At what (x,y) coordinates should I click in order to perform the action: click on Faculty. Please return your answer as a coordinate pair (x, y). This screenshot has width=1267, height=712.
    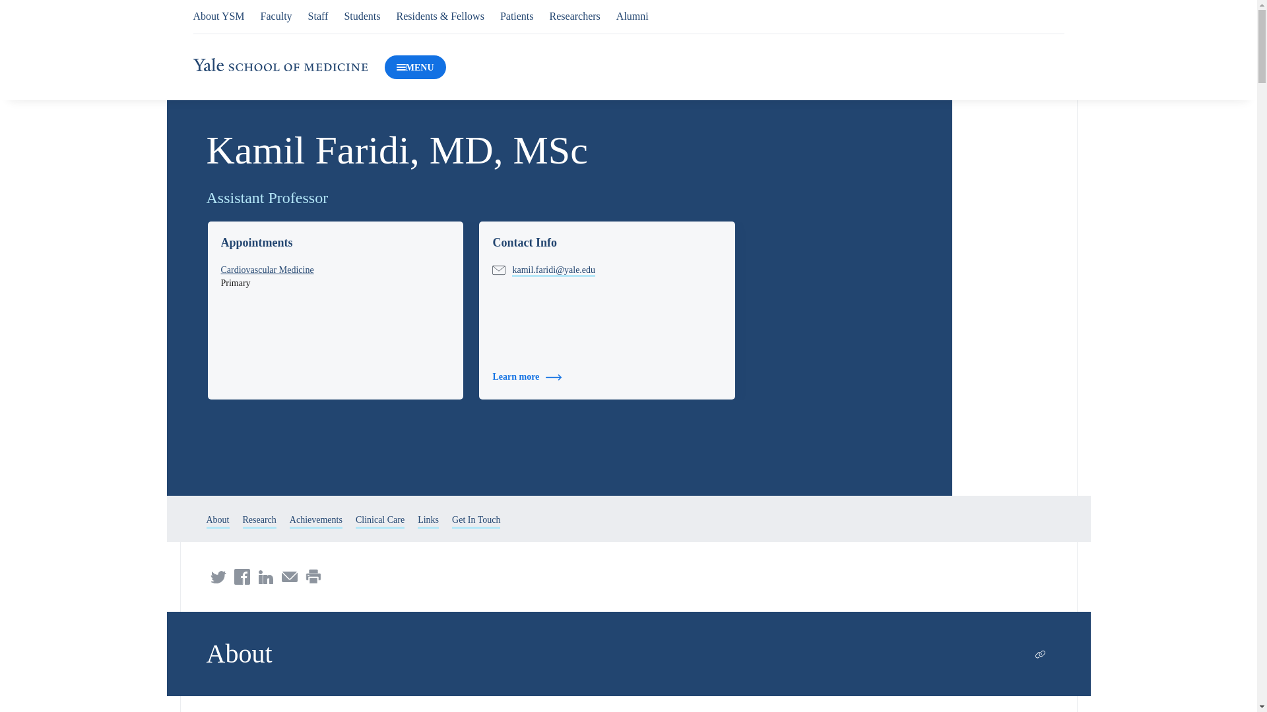
    Looking at the image, I should click on (276, 16).